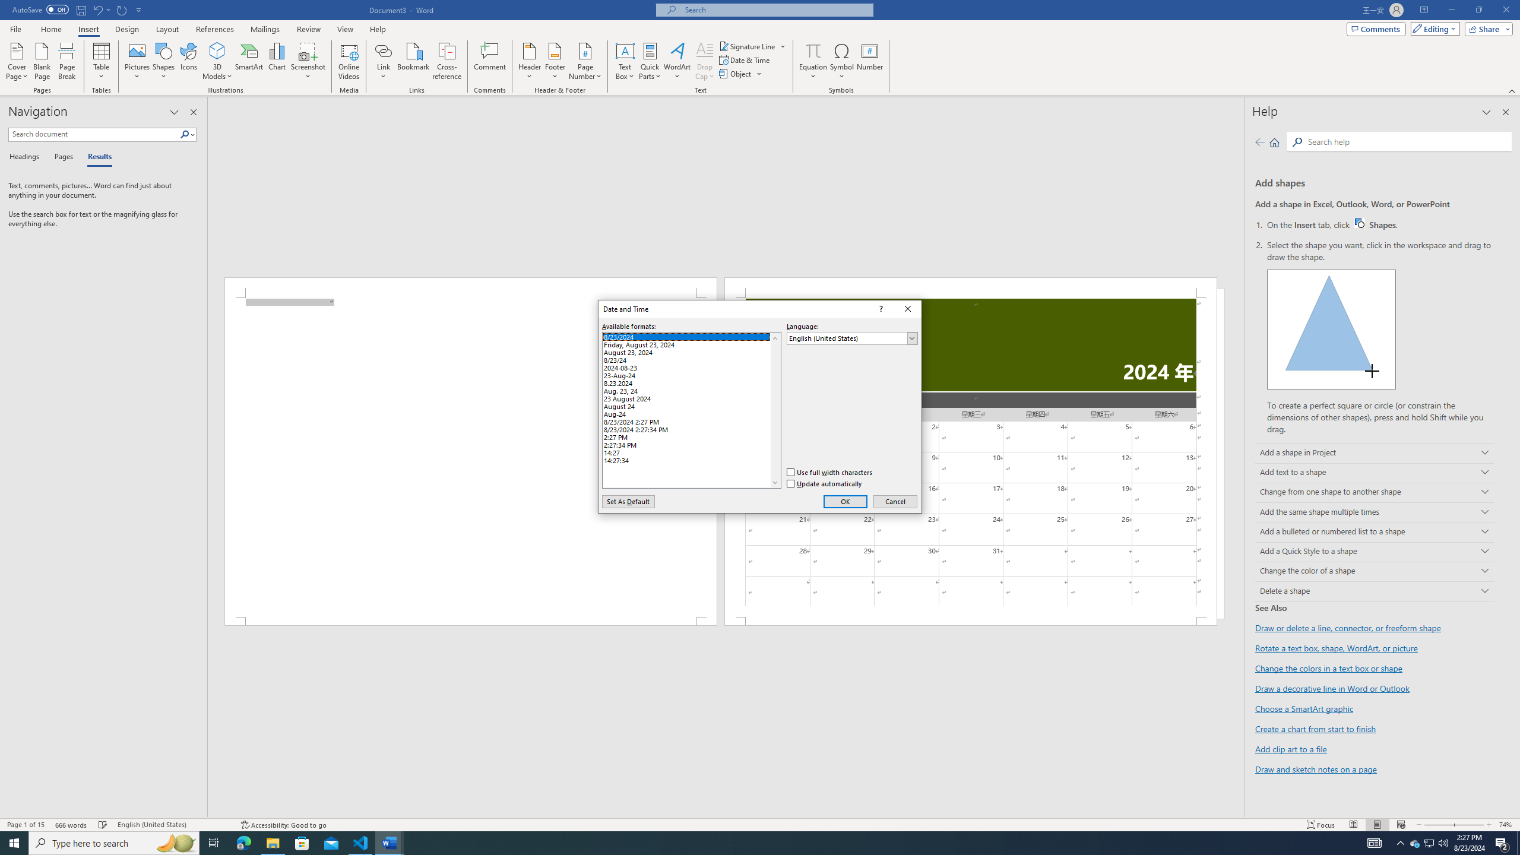  Describe the element at coordinates (842, 61) in the screenshot. I see `Symbol` at that location.